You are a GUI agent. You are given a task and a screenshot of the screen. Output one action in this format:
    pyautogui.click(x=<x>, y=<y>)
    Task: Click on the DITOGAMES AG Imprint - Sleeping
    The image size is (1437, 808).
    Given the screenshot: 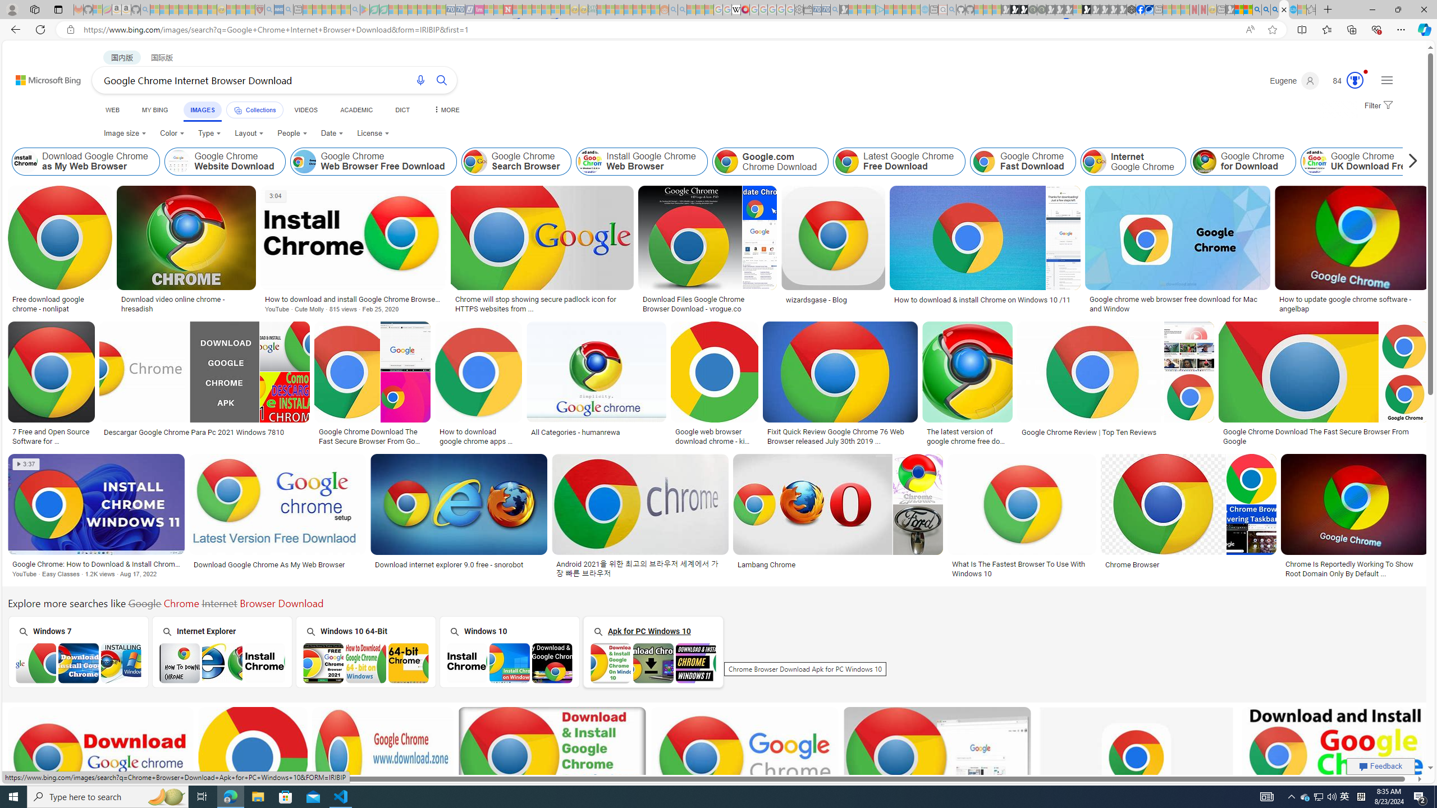 What is the action you would take?
    pyautogui.click(x=593, y=10)
    